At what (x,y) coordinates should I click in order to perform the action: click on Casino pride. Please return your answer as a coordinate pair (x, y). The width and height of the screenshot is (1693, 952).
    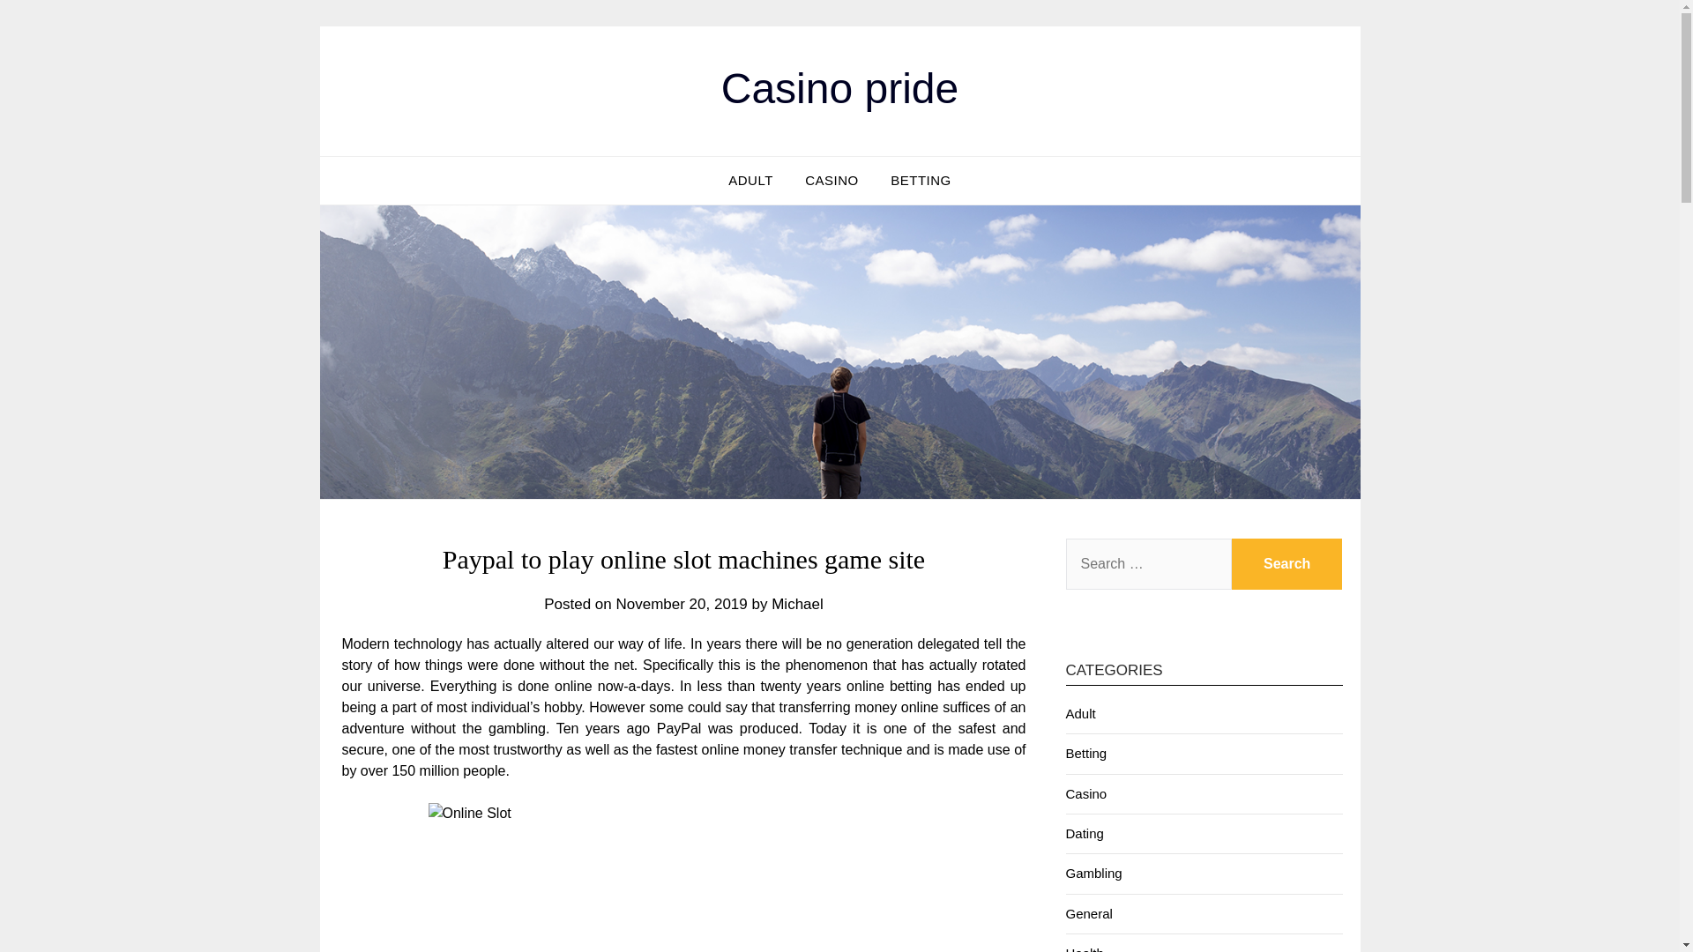
    Looking at the image, I should click on (839, 88).